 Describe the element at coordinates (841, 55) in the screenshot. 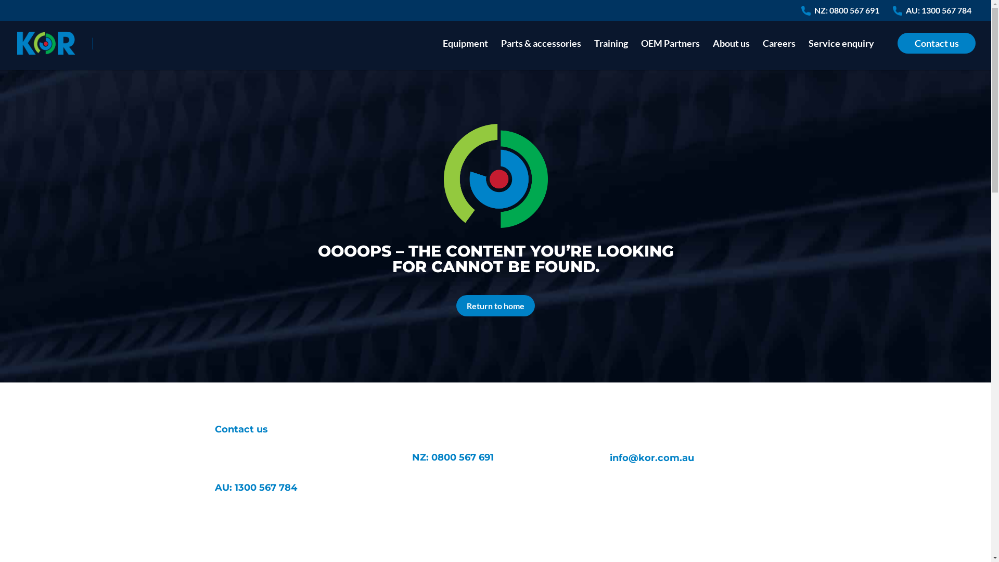

I see `Service enquiry` at that location.